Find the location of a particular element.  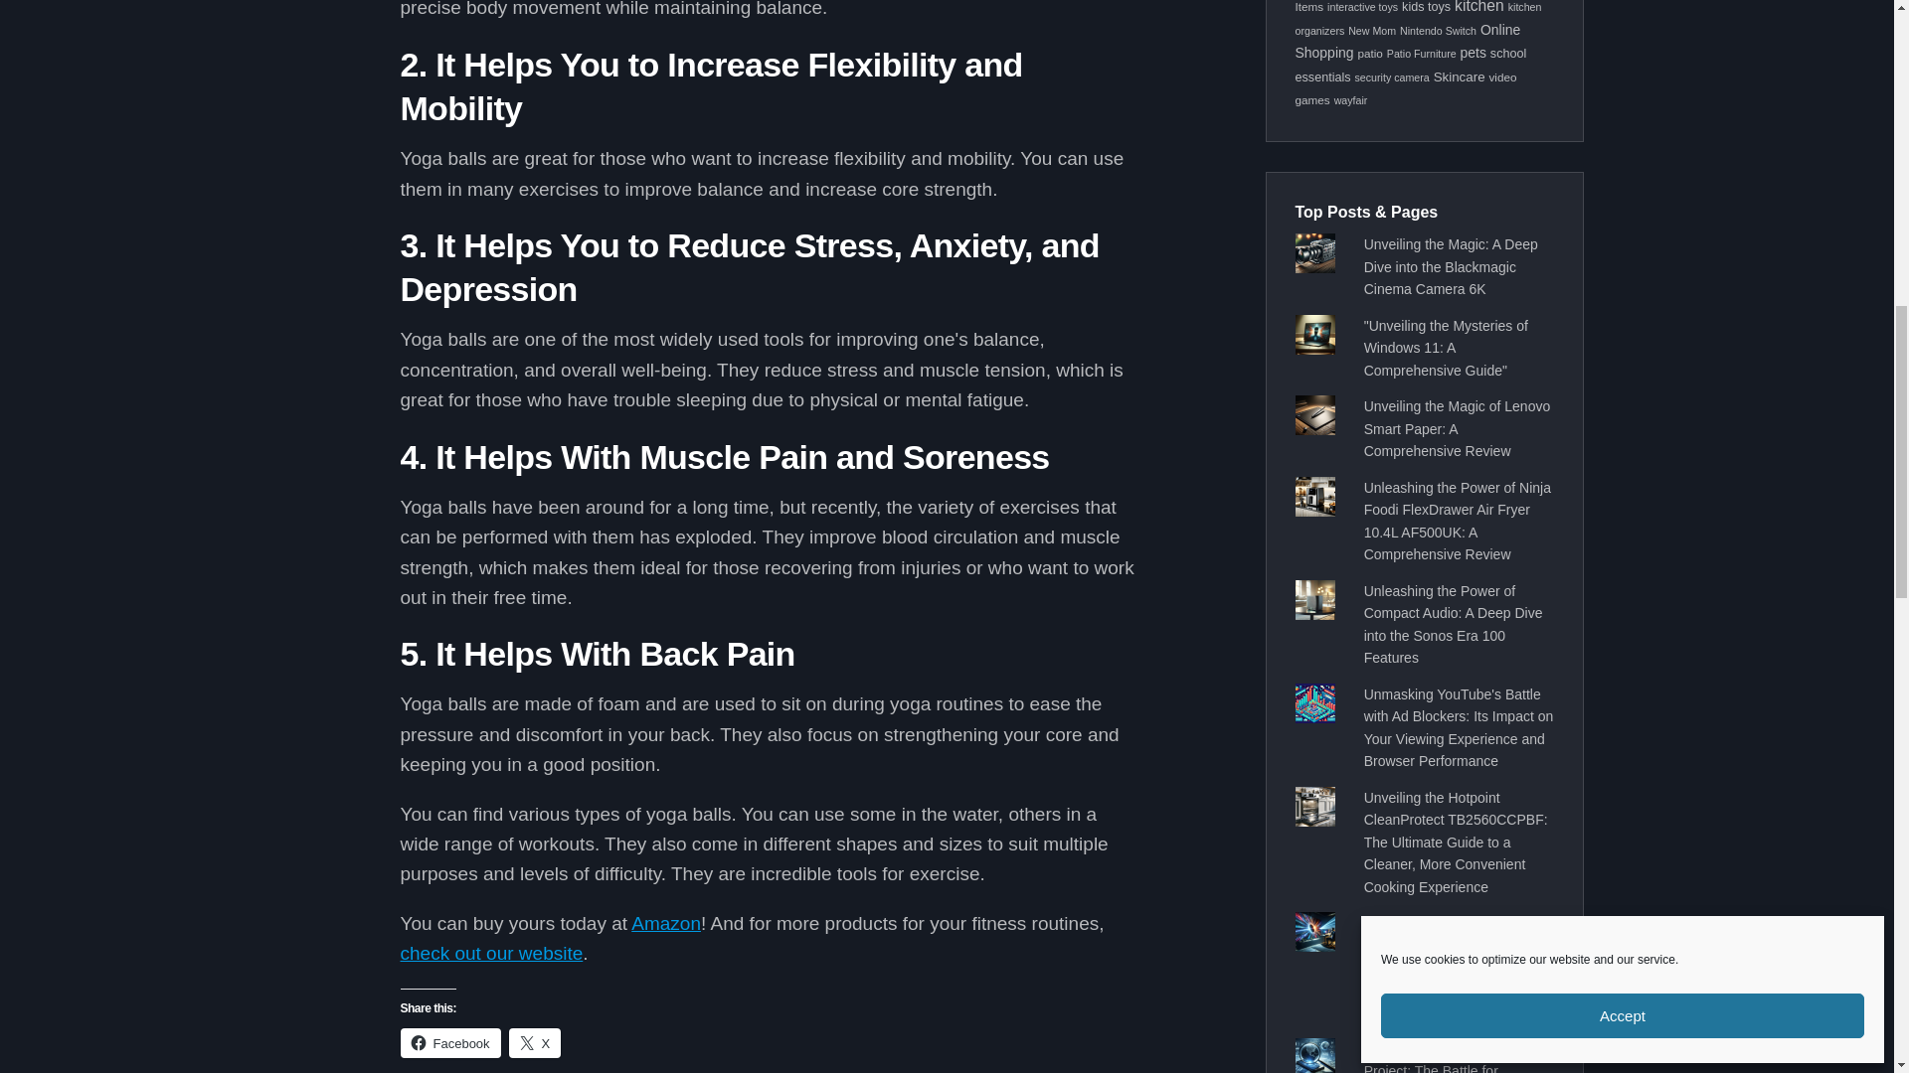

Click to share on X is located at coordinates (535, 1042).